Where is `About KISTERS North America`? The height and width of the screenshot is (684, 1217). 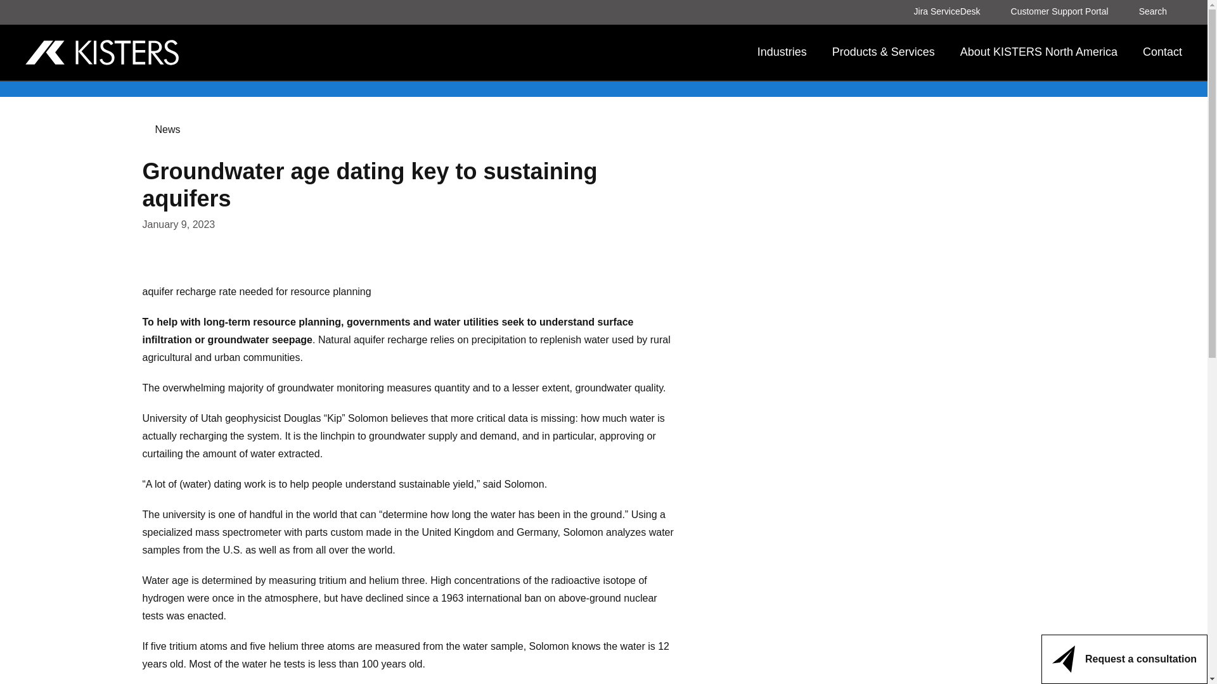 About KISTERS North America is located at coordinates (1038, 52).